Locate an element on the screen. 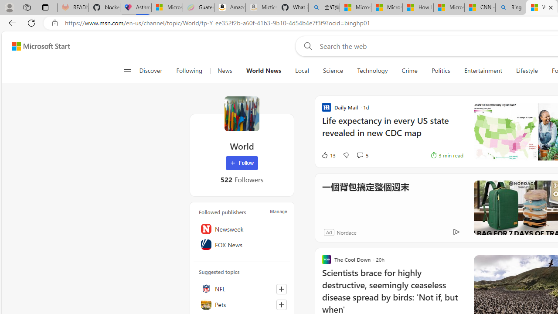  Nordace is located at coordinates (346, 232).